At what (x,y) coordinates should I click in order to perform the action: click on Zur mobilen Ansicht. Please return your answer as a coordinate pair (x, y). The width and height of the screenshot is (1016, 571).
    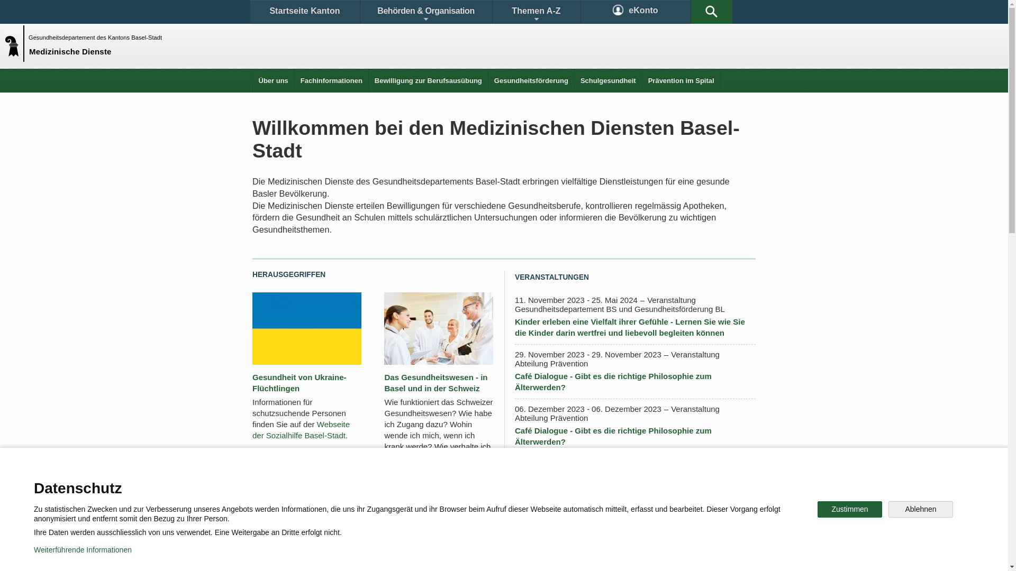
    Looking at the image, I should click on (525, 555).